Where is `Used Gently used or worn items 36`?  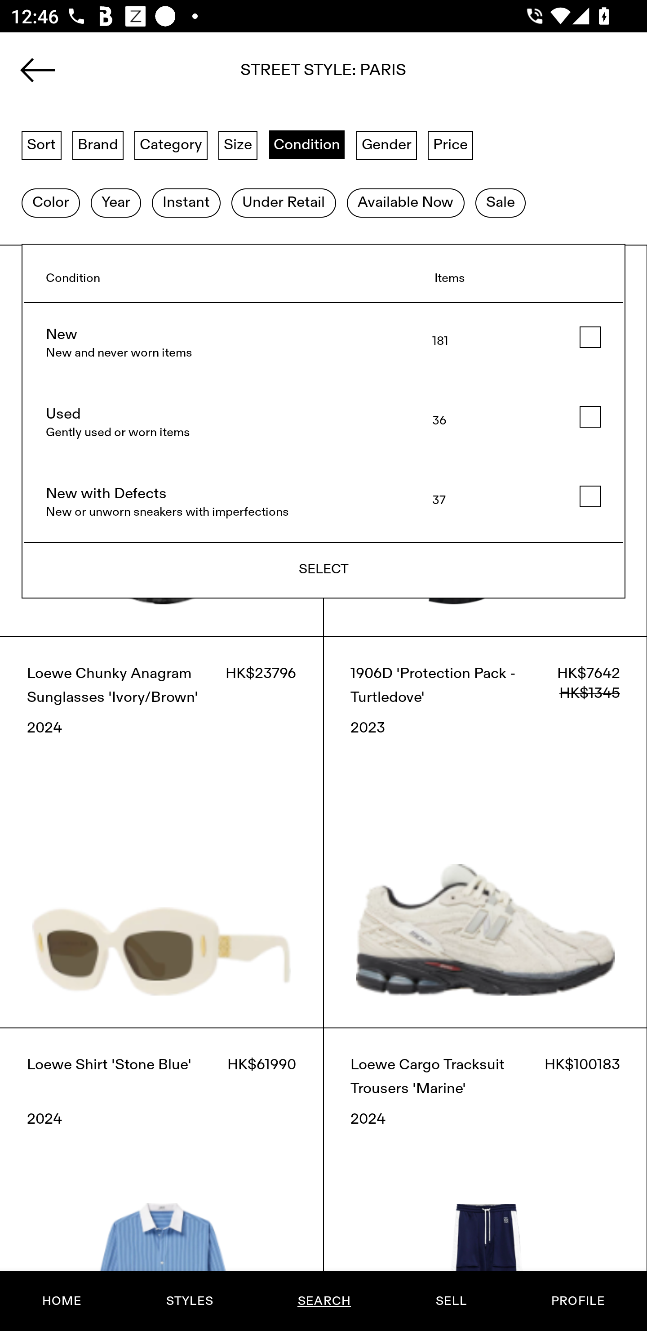 Used Gently used or worn items 36 is located at coordinates (323, 423).